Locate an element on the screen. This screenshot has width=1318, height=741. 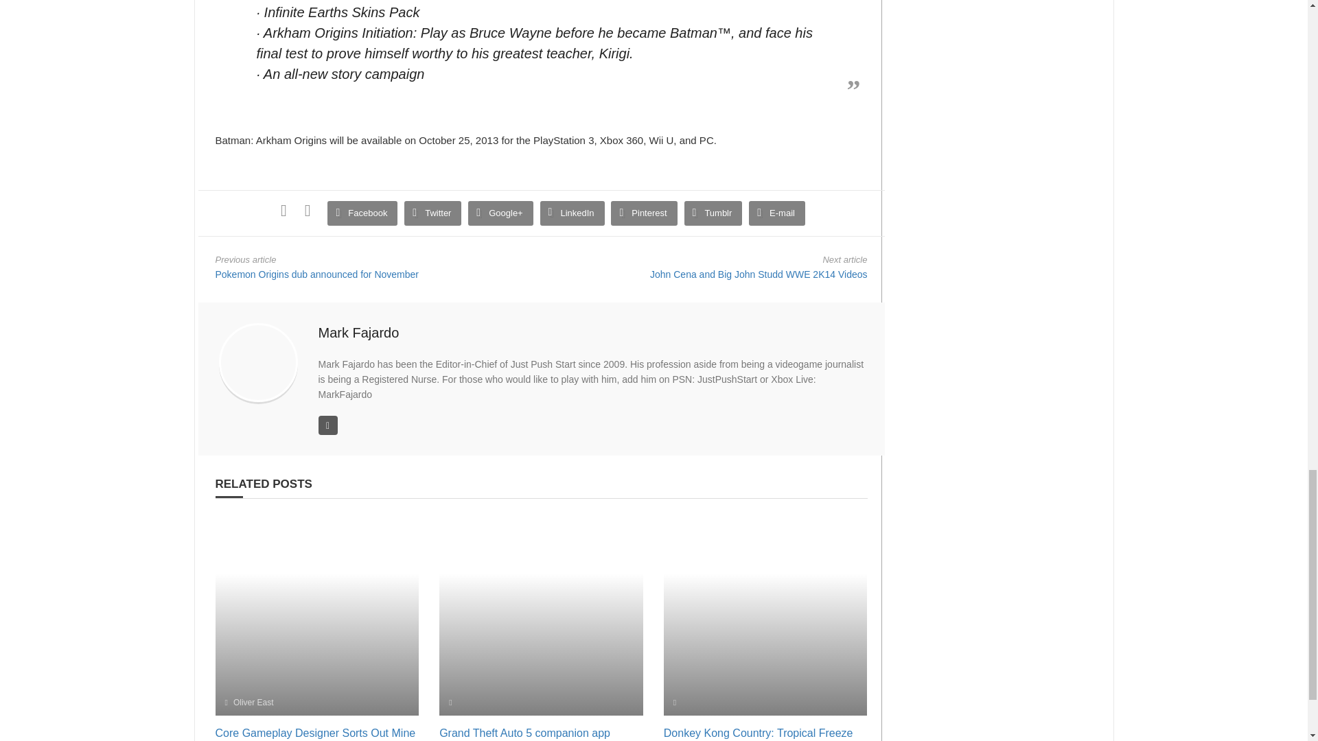
Posts by Mark Fajardo is located at coordinates (358, 332).